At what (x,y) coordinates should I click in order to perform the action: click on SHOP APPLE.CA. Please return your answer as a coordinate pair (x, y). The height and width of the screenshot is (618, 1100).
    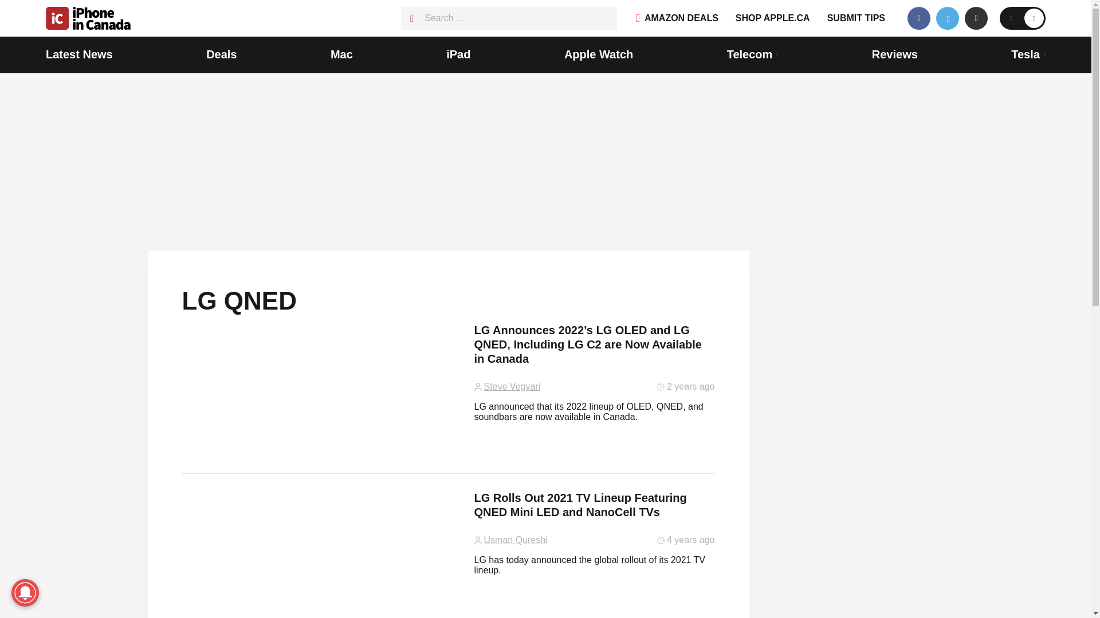
    Looking at the image, I should click on (772, 18).